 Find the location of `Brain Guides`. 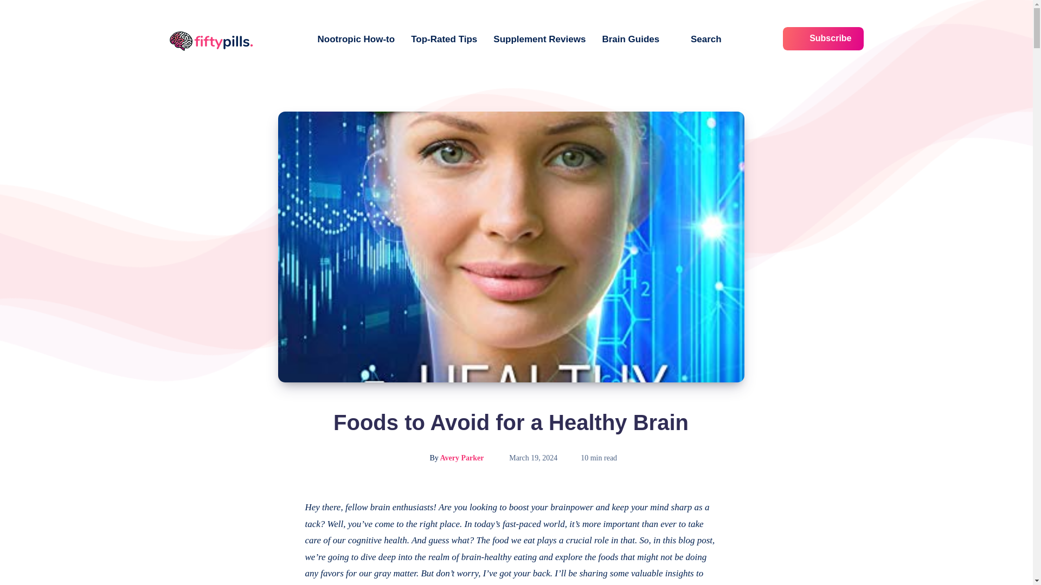

Brain Guides is located at coordinates (630, 39).